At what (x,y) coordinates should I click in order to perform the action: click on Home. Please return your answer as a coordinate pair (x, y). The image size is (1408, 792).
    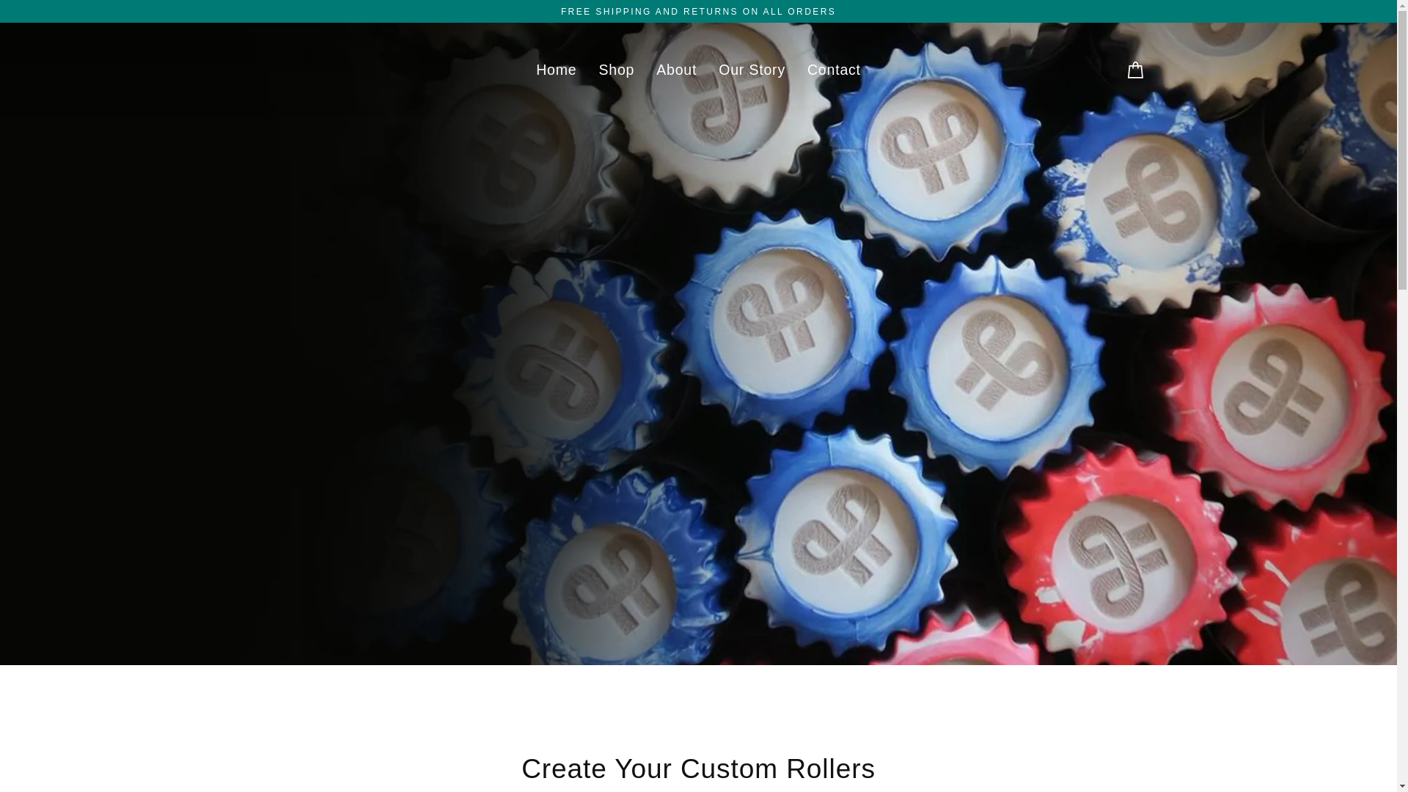
    Looking at the image, I should click on (556, 70).